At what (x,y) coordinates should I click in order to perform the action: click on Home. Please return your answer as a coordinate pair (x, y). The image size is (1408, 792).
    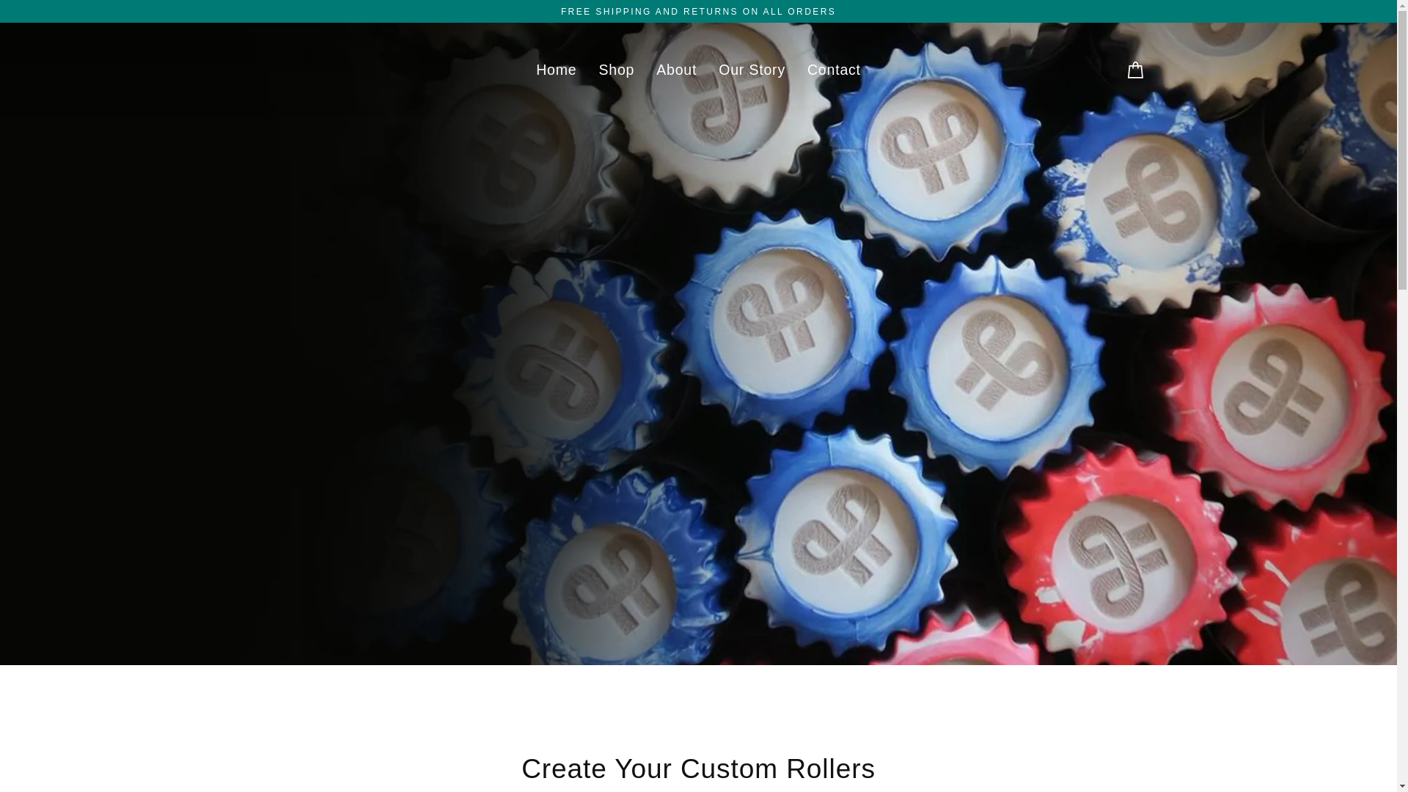
    Looking at the image, I should click on (556, 70).